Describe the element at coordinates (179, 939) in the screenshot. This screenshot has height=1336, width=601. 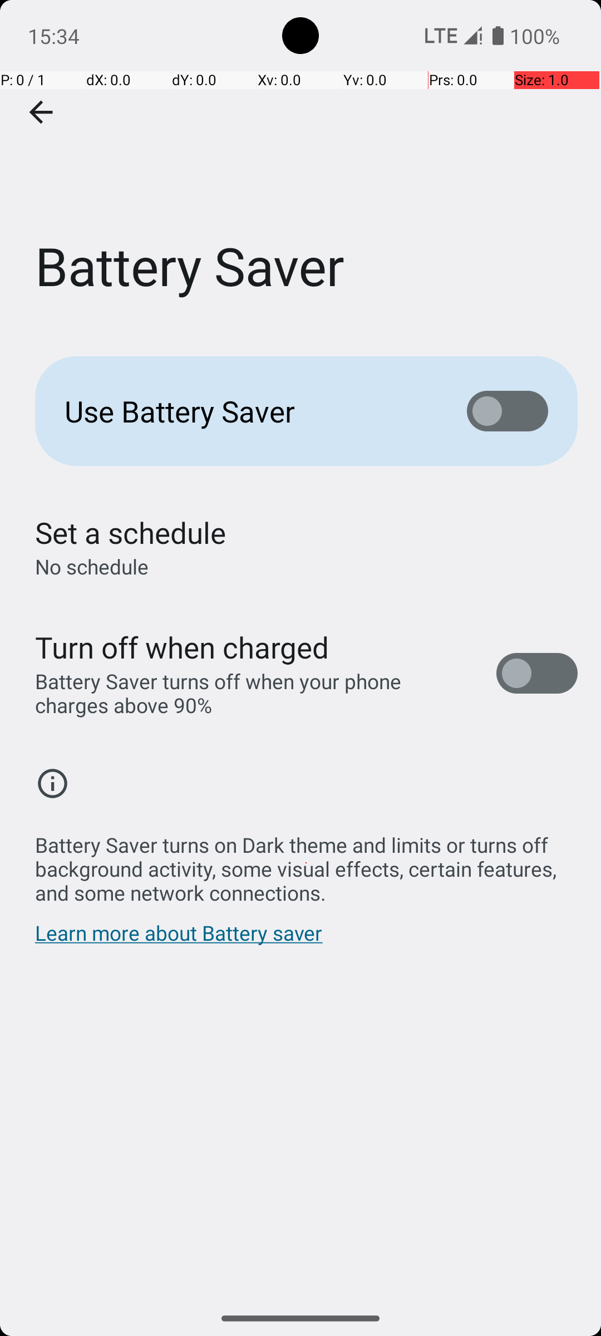
I see `Learn more about Battery saver` at that location.